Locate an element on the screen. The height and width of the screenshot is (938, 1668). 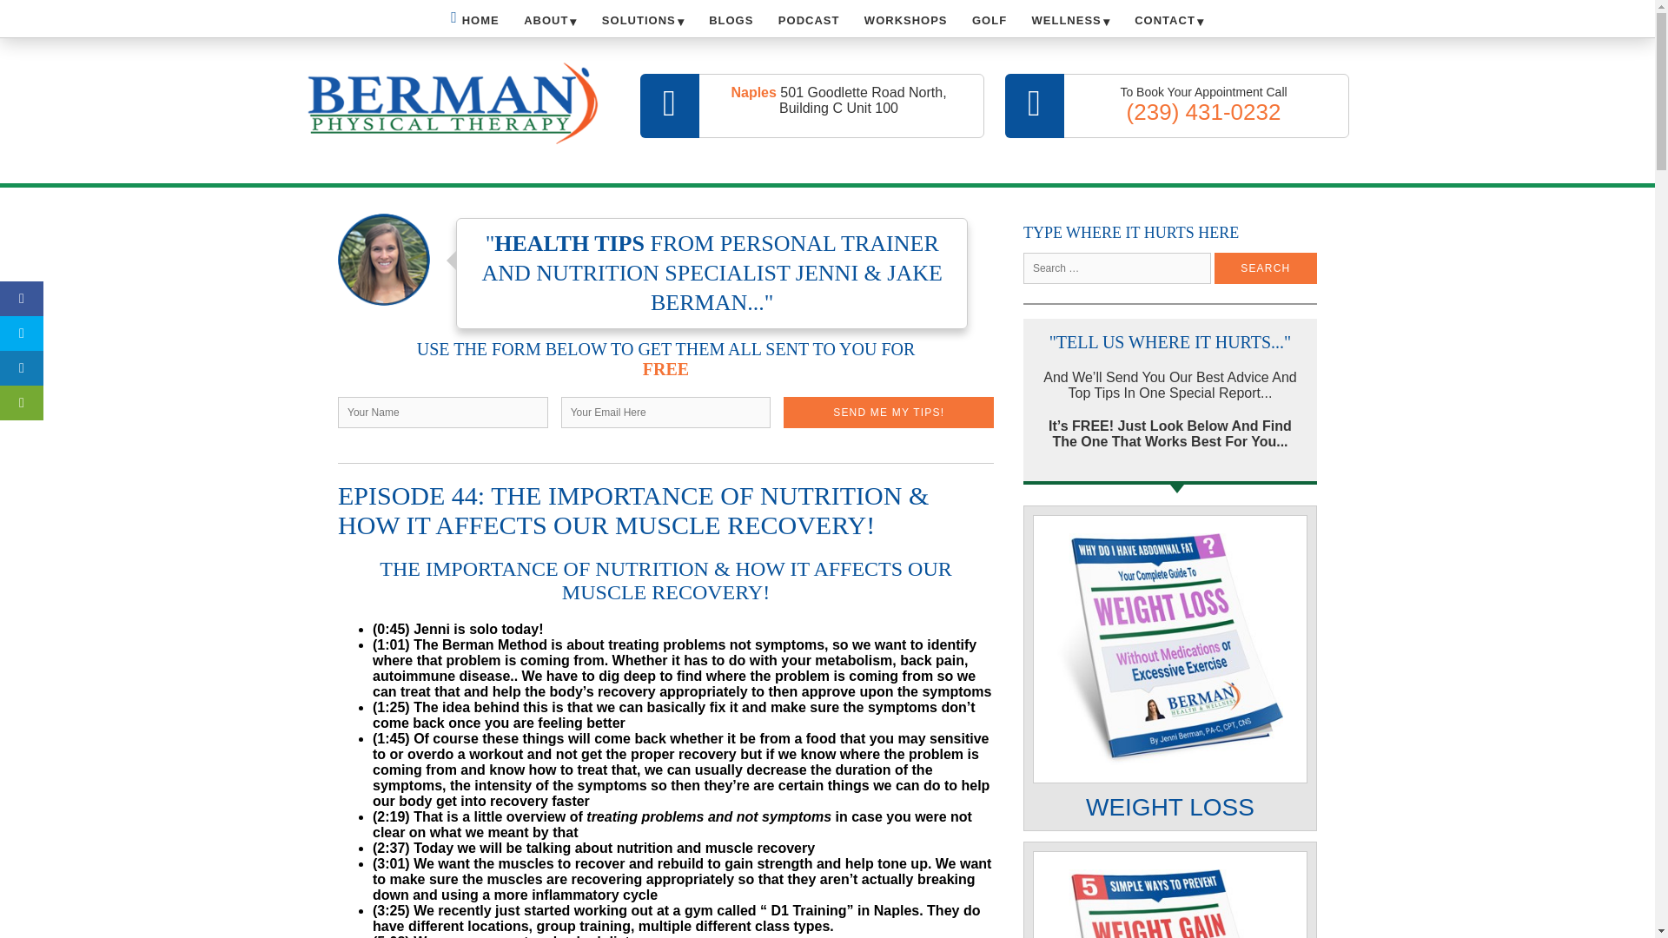
BLOGS is located at coordinates (731, 21).